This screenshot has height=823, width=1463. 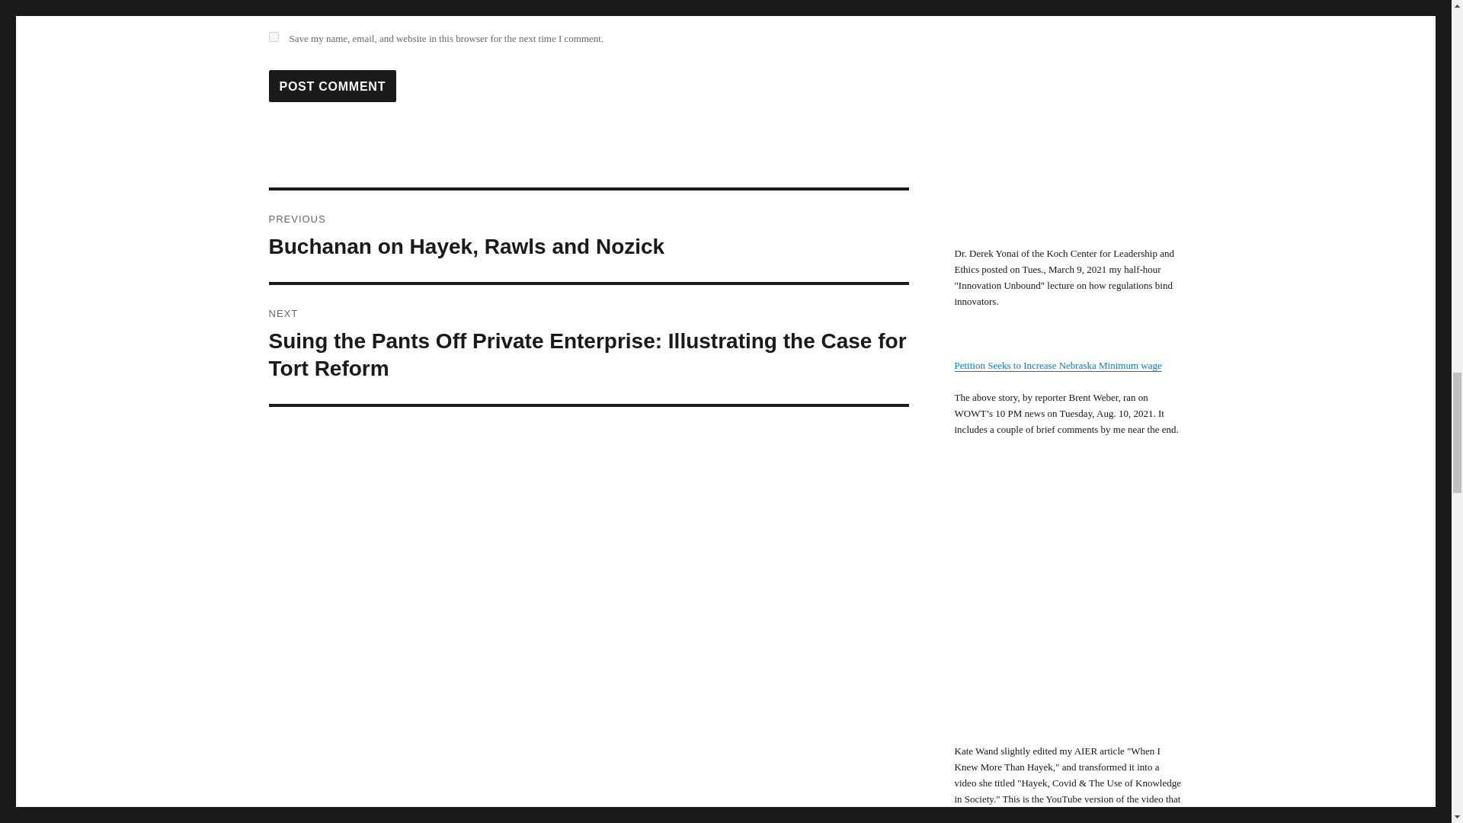 What do you see at coordinates (332, 85) in the screenshot?
I see `Petition Seeks to Increase Nebraska Minimum wage` at bounding box center [332, 85].